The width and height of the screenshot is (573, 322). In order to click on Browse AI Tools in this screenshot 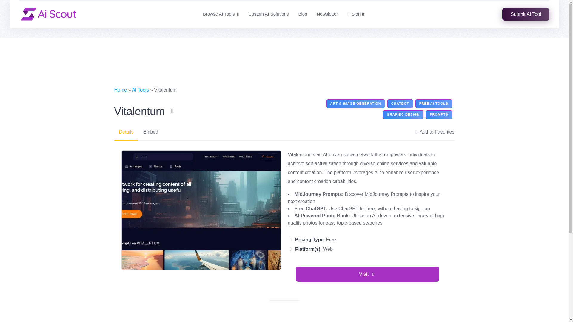, I will do `click(218, 14)`.